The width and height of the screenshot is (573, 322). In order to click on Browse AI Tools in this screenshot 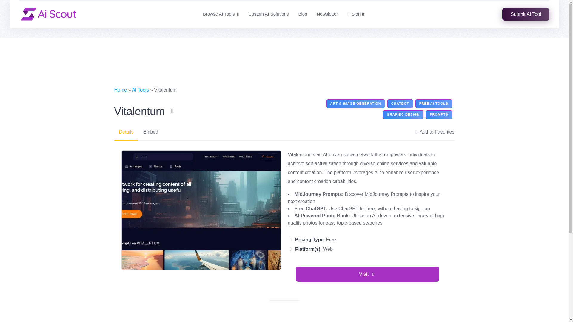, I will do `click(218, 14)`.